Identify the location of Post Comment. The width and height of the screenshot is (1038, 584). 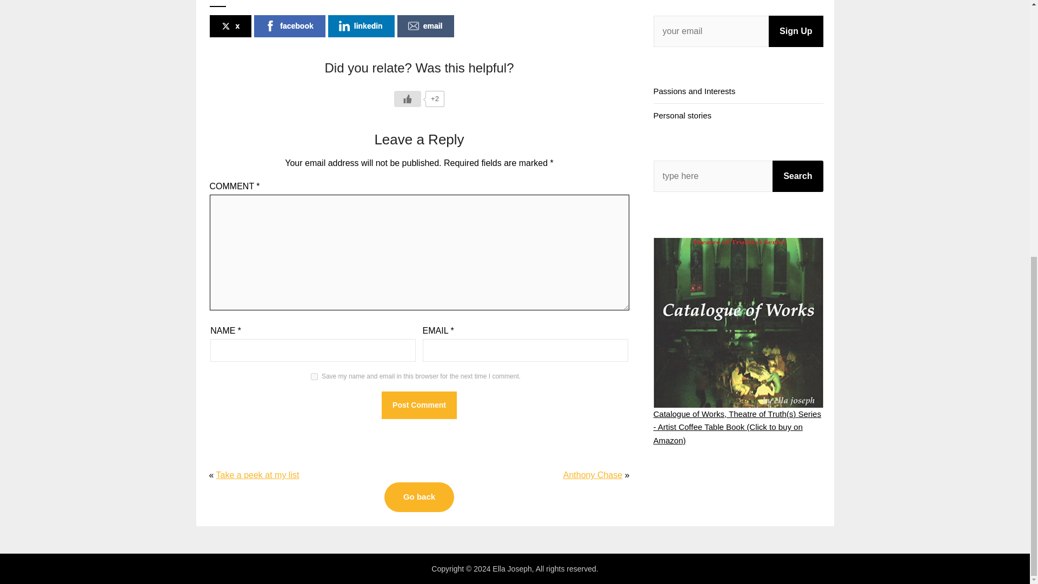
(419, 405).